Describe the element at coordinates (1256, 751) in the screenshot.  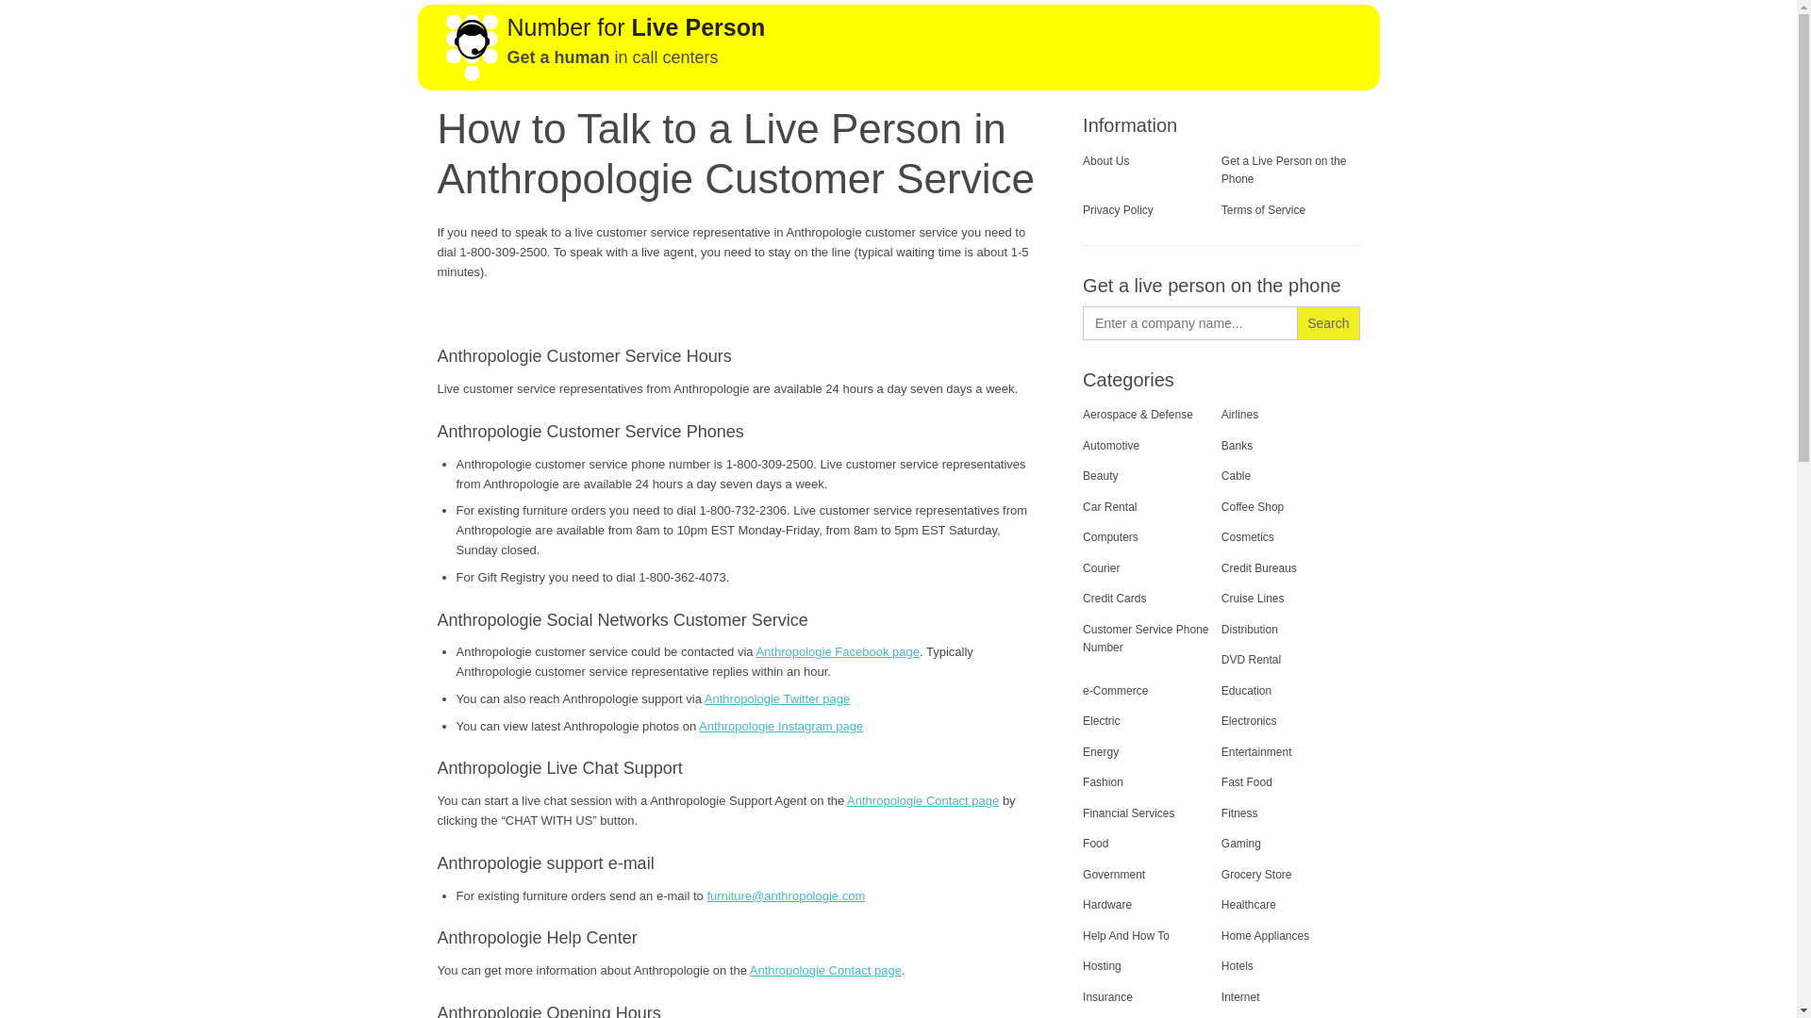
I see `Entertainment` at that location.